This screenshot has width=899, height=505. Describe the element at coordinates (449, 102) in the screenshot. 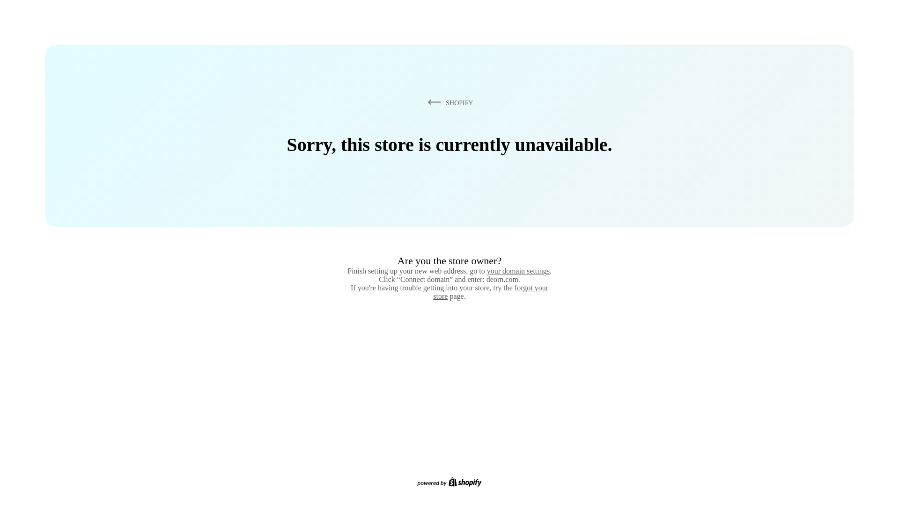

I see `SHOPIFY` at that location.